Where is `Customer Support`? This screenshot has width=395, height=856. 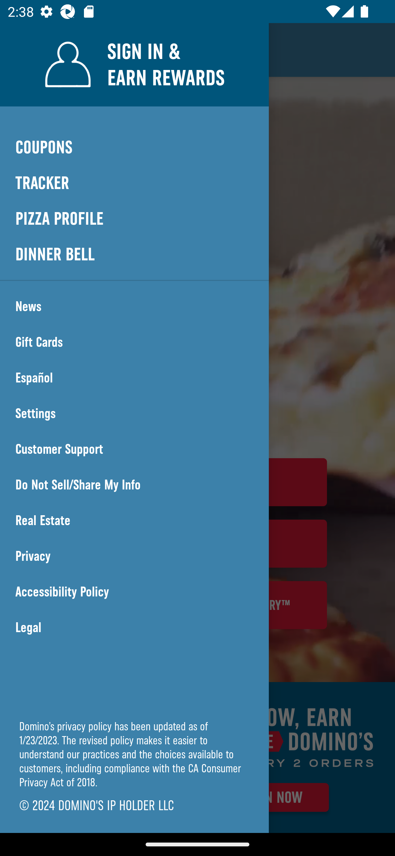
Customer Support is located at coordinates (134, 449).